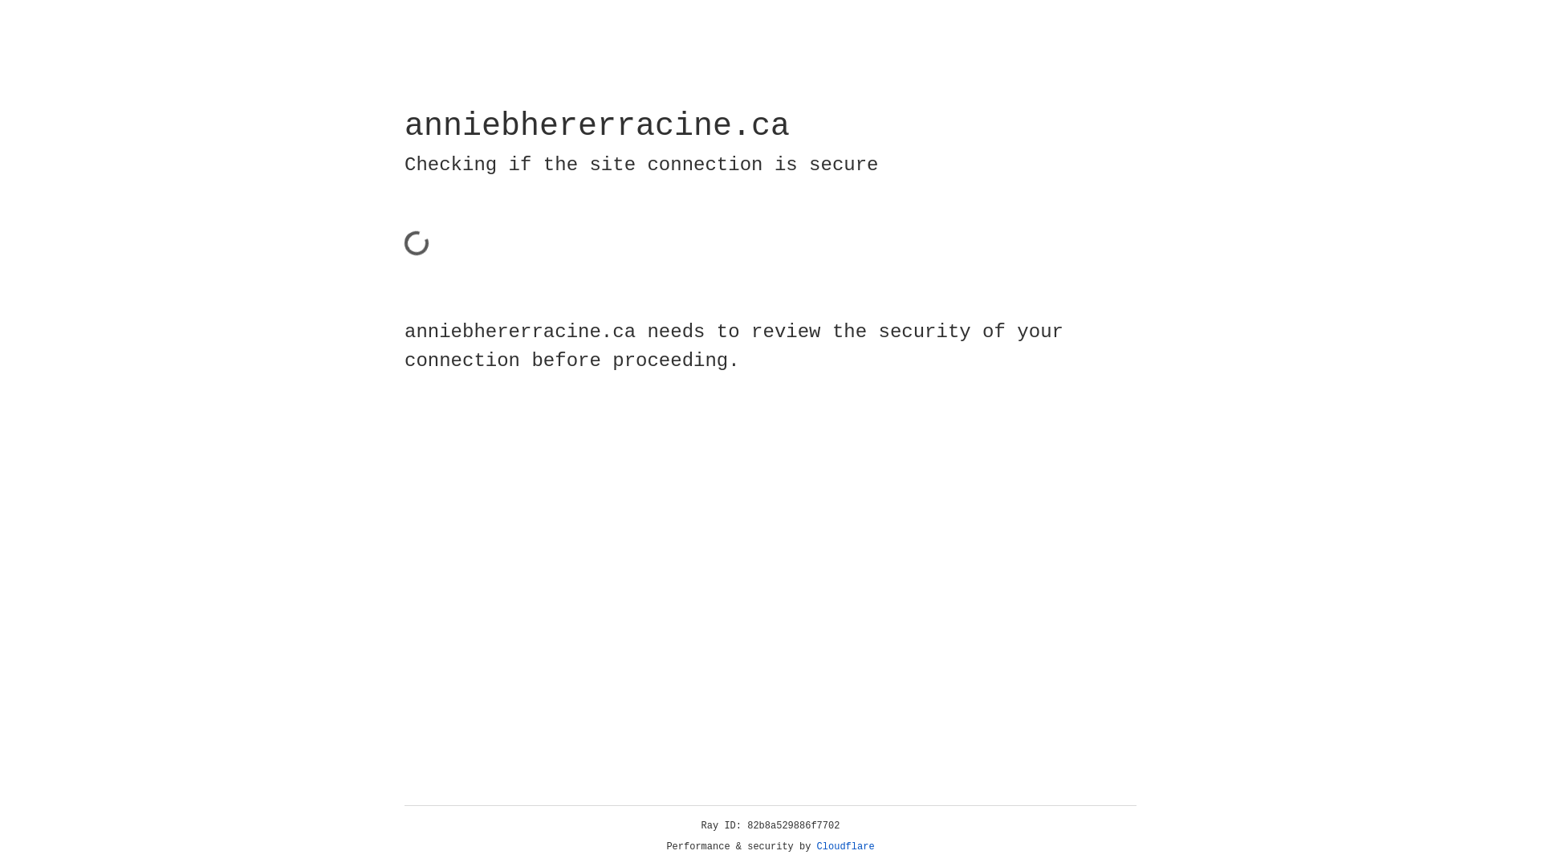 This screenshot has width=1541, height=867. Describe the element at coordinates (846, 847) in the screenshot. I see `Cloudflare` at that location.